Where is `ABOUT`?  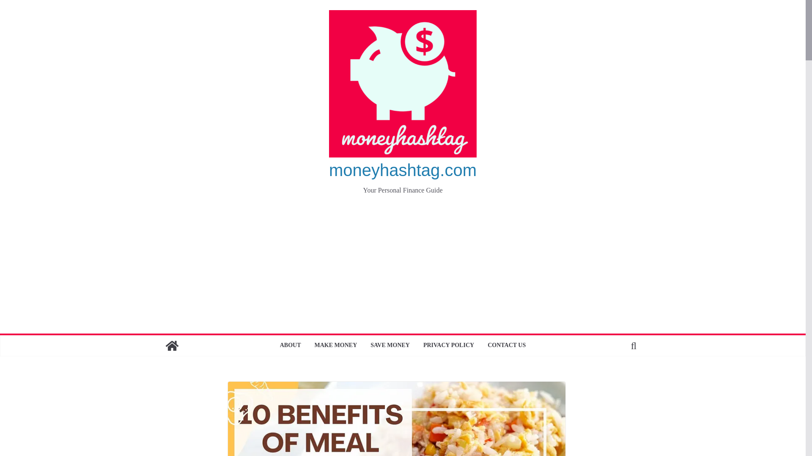
ABOUT is located at coordinates (291, 345).